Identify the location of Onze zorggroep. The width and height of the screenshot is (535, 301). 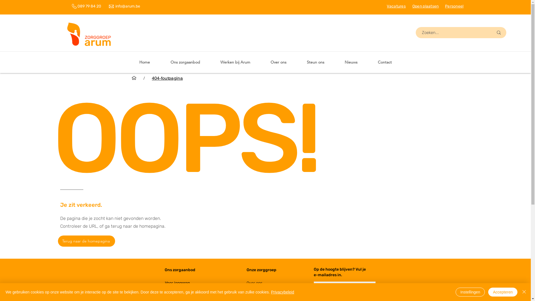
(261, 270).